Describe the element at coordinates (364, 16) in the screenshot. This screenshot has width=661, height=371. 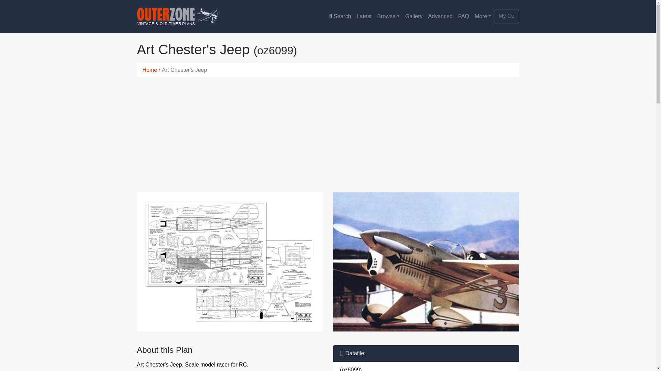
I see `Latest` at that location.